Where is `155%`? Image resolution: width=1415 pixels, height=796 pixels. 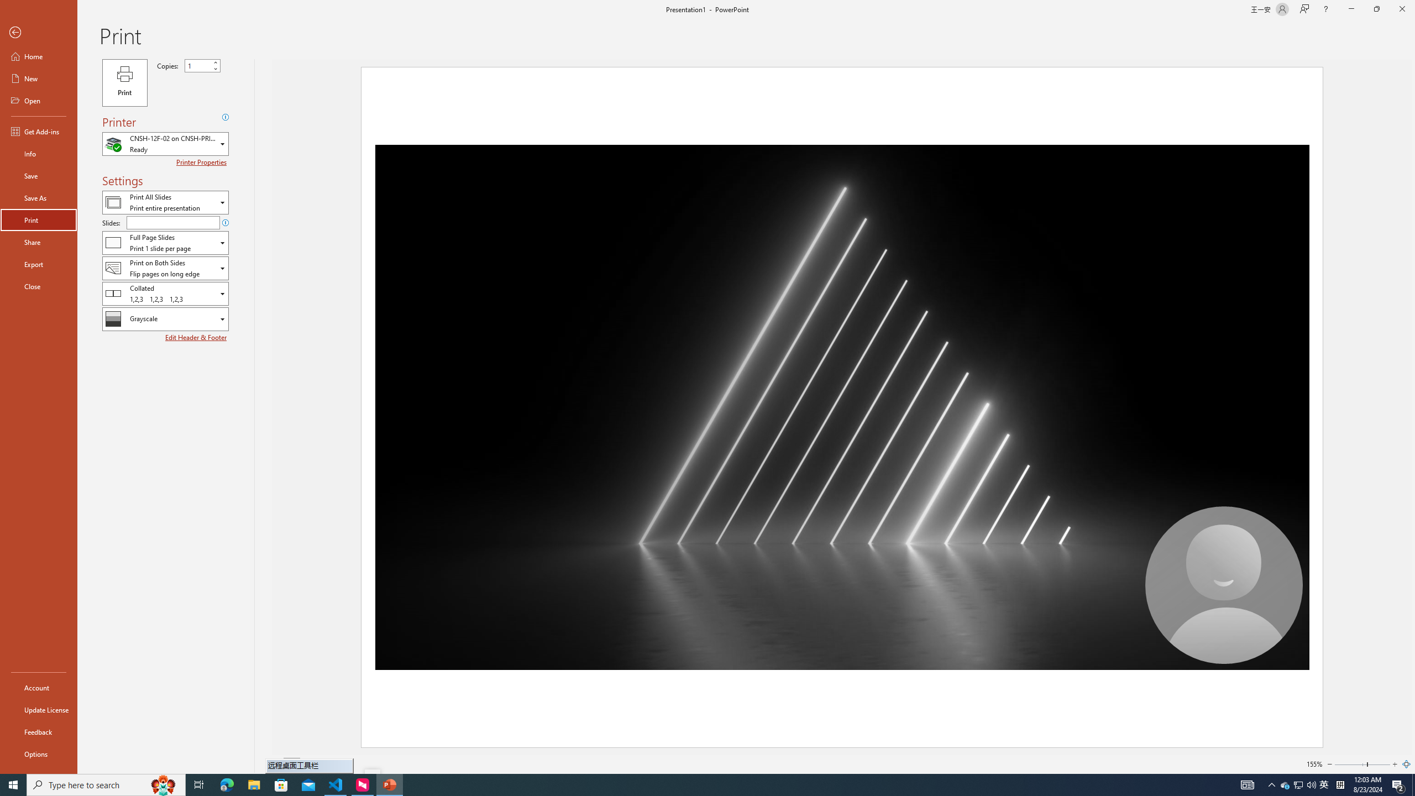 155% is located at coordinates (1314, 764).